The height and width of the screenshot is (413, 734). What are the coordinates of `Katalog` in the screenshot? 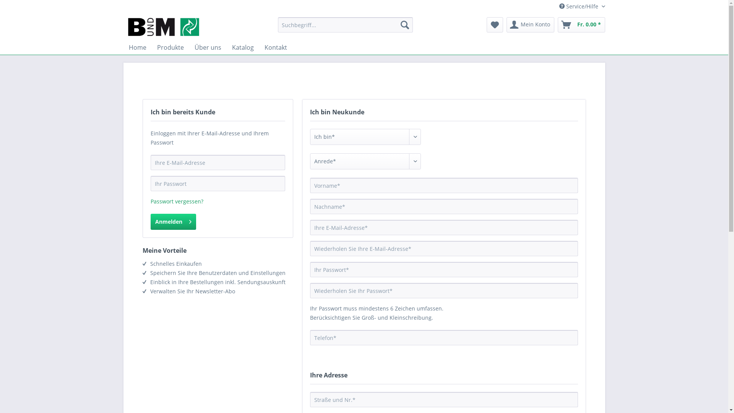 It's located at (242, 47).